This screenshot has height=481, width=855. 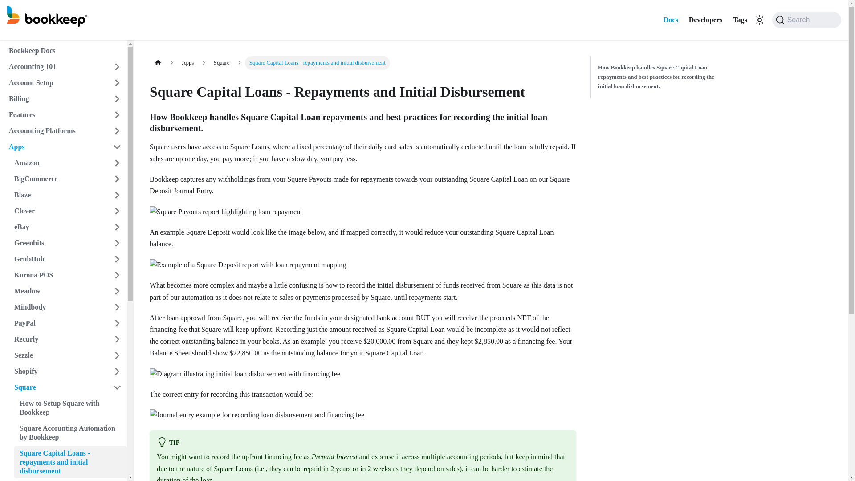 I want to click on Tags, so click(x=740, y=20).